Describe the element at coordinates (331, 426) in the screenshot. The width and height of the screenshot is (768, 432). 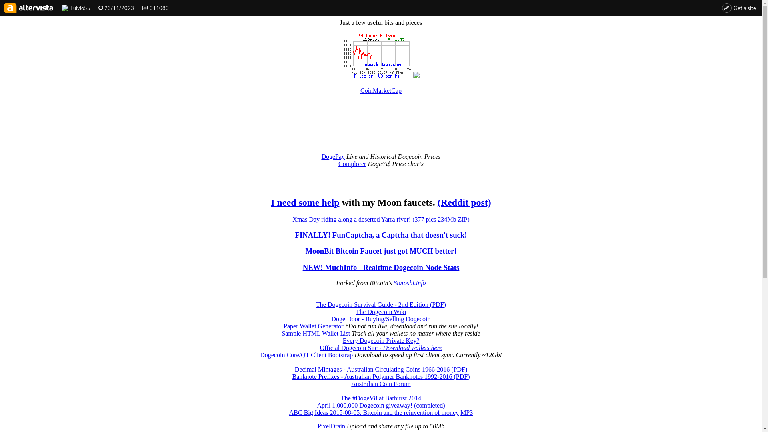
I see `PixelDrain` at that location.